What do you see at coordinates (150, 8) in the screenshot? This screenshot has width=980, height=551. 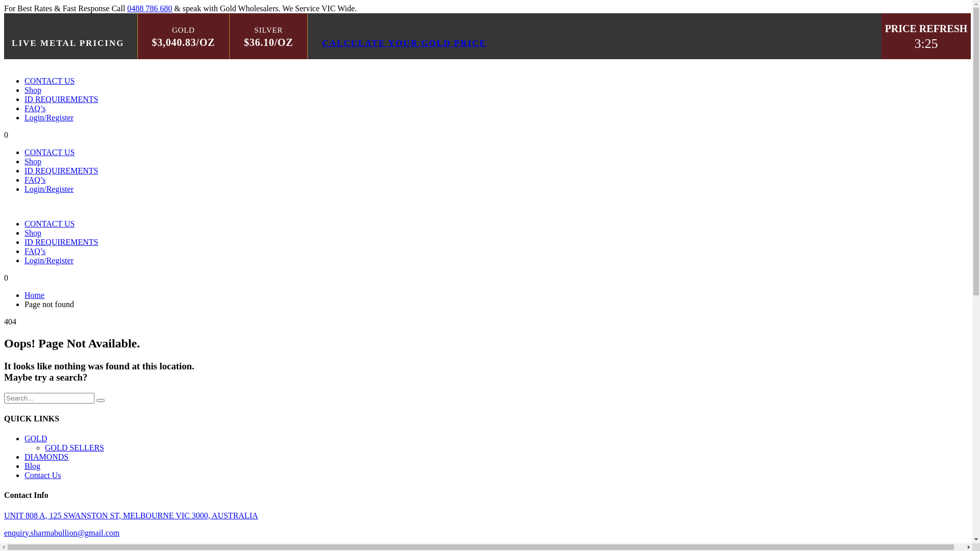 I see `0488 786 680` at bounding box center [150, 8].